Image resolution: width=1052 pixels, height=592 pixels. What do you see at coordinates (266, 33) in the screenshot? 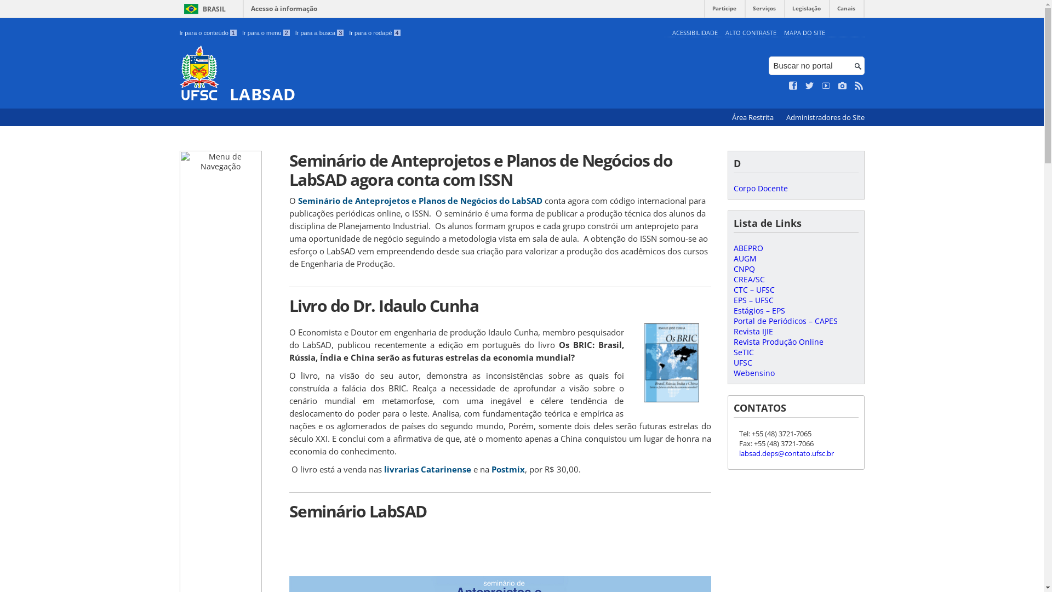
I see `Ir para o menu 2` at bounding box center [266, 33].